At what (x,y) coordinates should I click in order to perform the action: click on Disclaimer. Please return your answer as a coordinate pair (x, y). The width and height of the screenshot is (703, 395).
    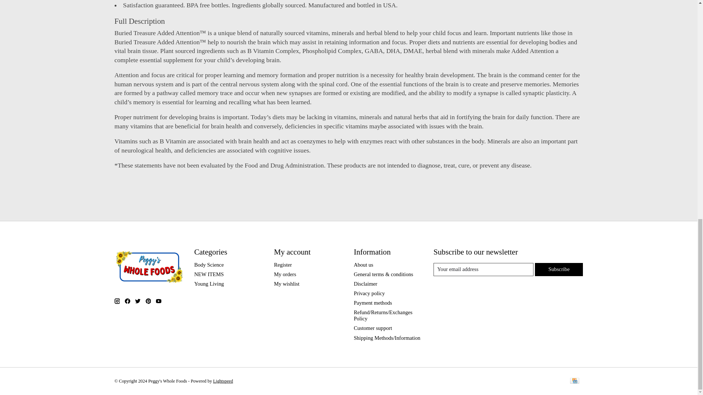
    Looking at the image, I should click on (365, 284).